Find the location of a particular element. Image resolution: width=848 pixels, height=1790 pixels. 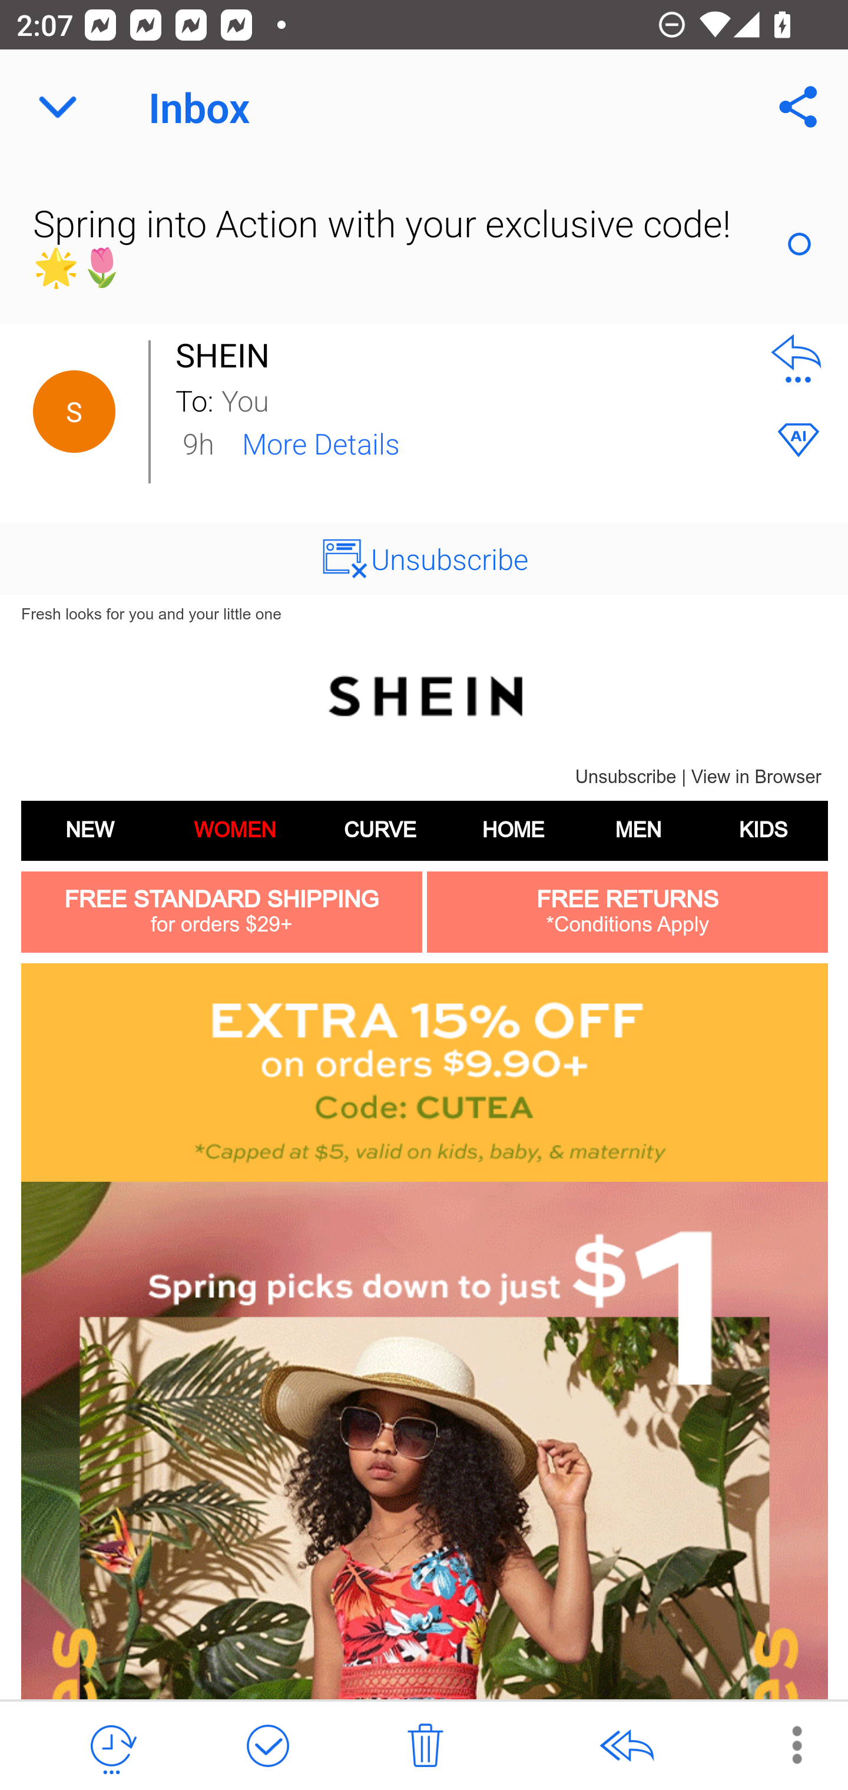

Delete is located at coordinates (425, 1746).